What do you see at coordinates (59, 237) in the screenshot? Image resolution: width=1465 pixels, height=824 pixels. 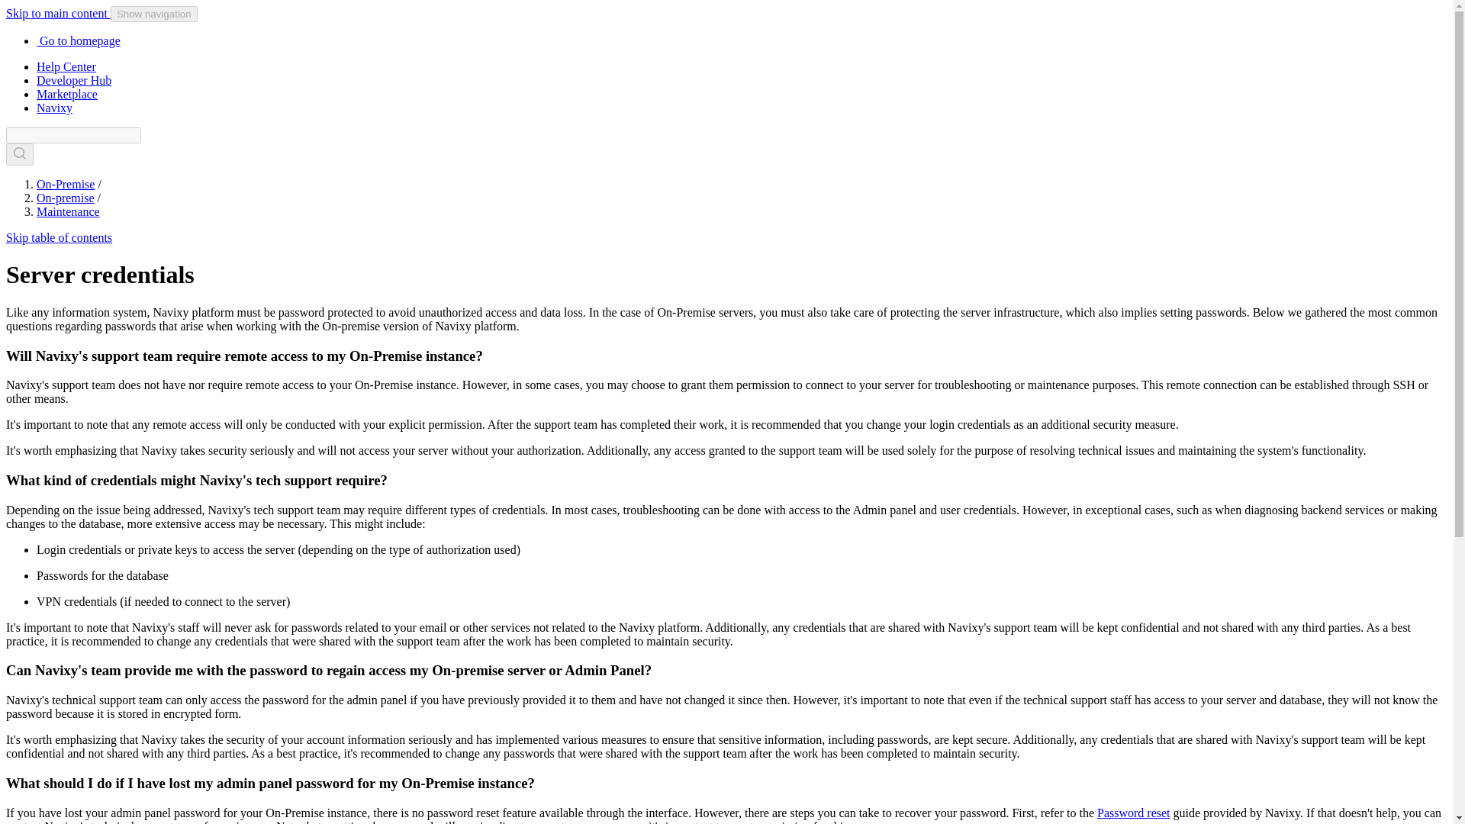 I see `Skip table of contents` at bounding box center [59, 237].